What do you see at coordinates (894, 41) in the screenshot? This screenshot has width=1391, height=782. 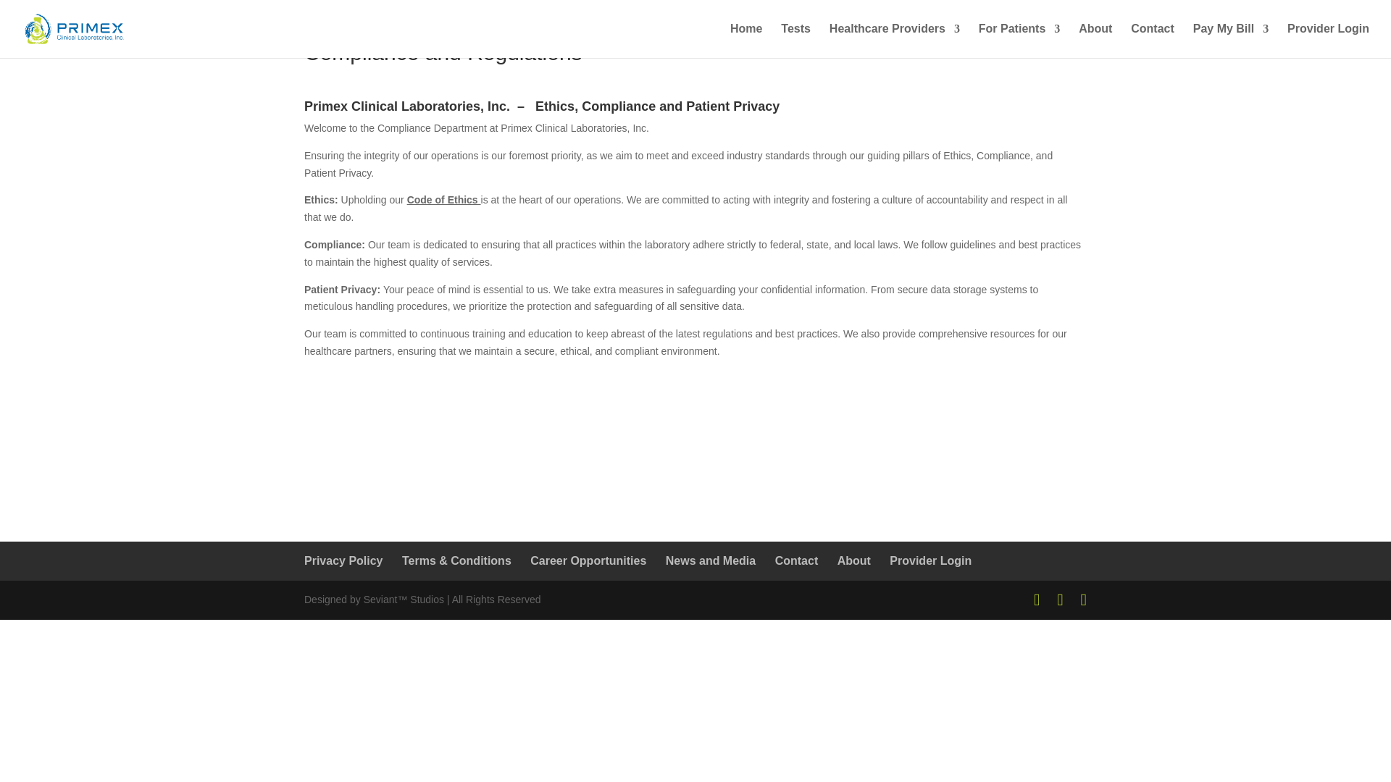 I see `Healthcare Providers` at bounding box center [894, 41].